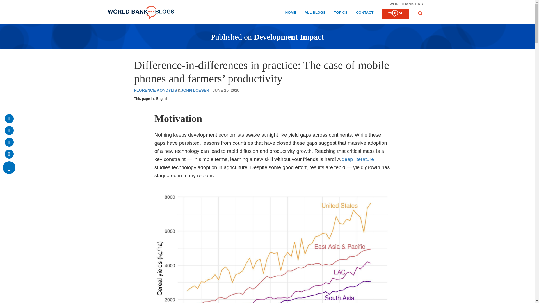  What do you see at coordinates (9, 167) in the screenshot?
I see `comment` at bounding box center [9, 167].